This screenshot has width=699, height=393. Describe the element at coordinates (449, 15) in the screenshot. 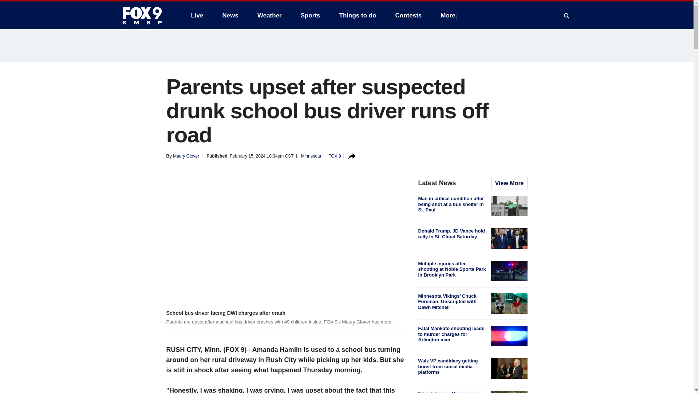

I see `More` at that location.